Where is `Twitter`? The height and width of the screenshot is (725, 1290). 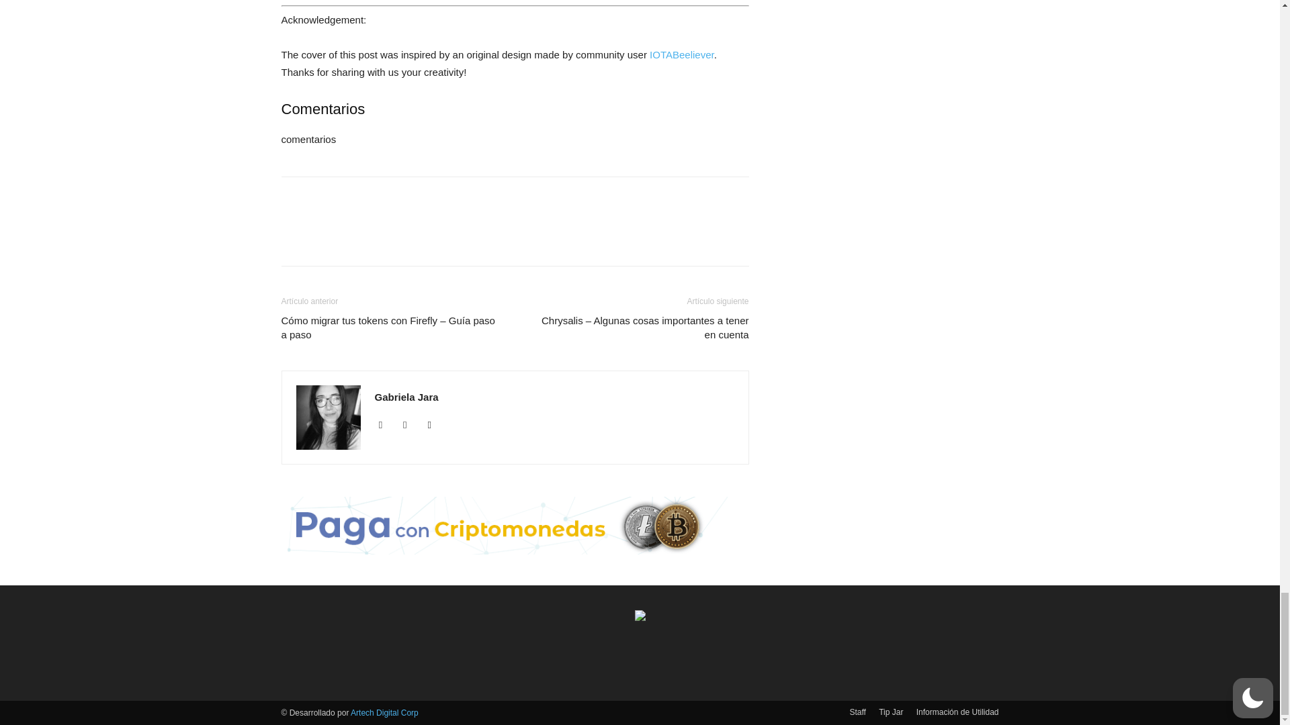 Twitter is located at coordinates (434, 424).